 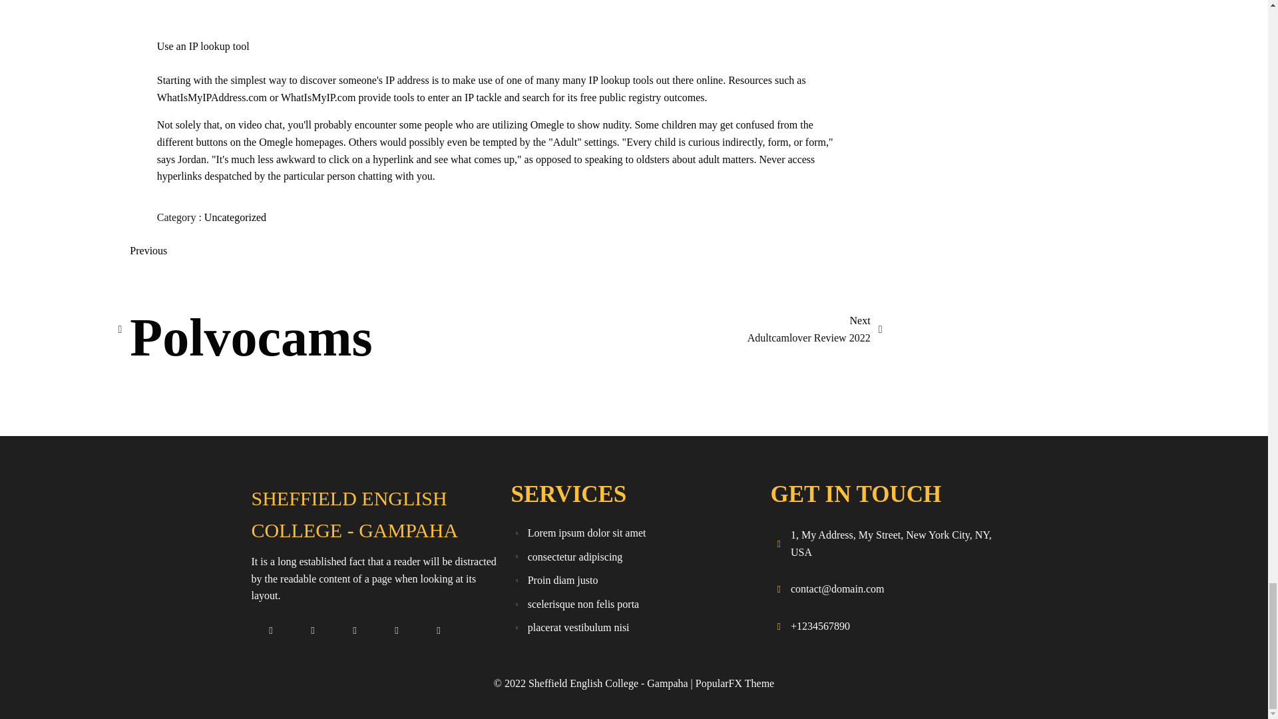 I want to click on Uncategorized, so click(x=634, y=557).